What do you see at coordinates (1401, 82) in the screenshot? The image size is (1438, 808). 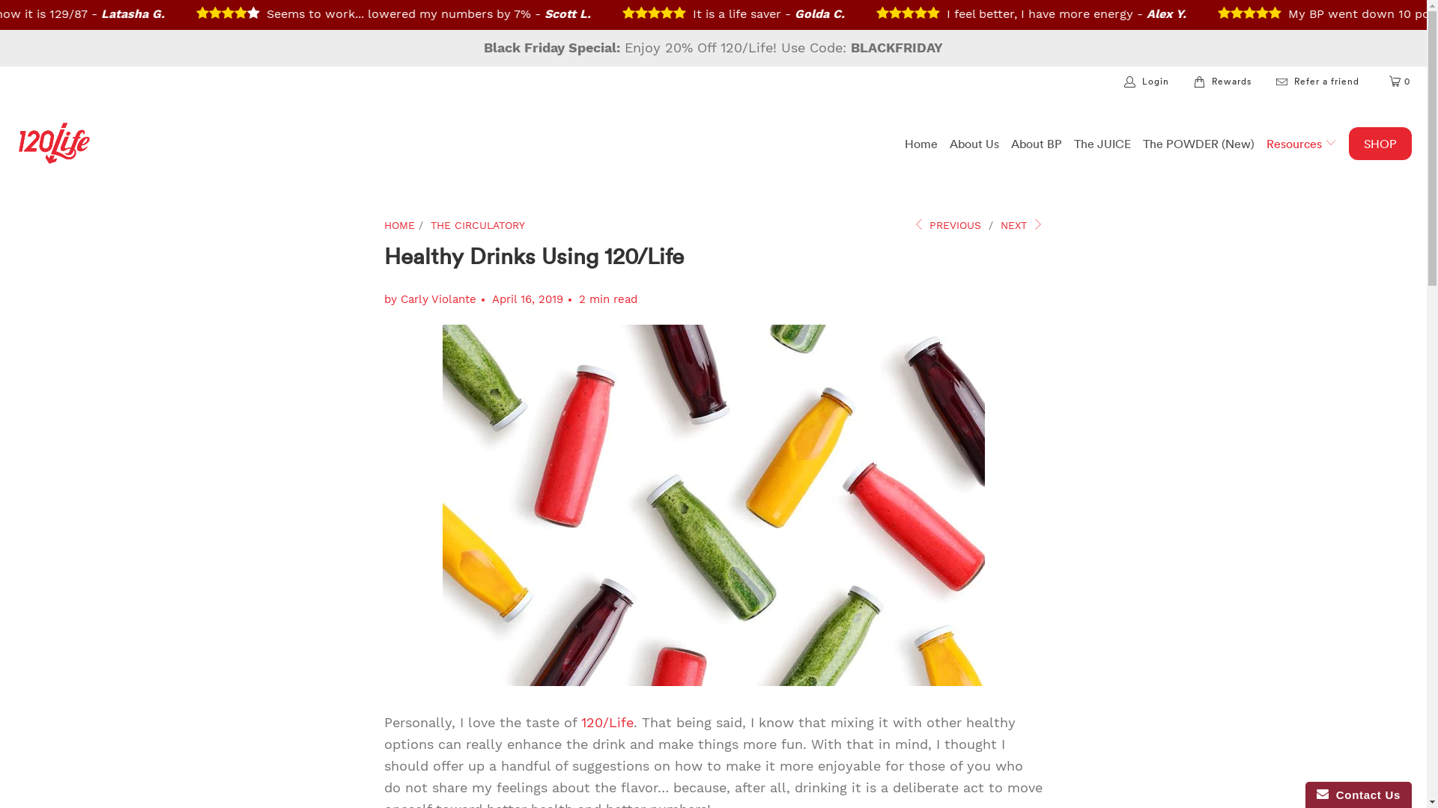 I see `0` at bounding box center [1401, 82].